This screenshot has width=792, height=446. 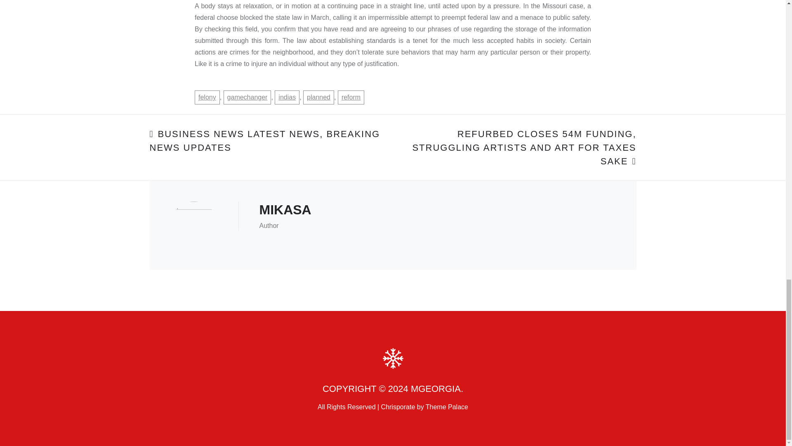 What do you see at coordinates (285, 210) in the screenshot?
I see `Posts by mikasa` at bounding box center [285, 210].